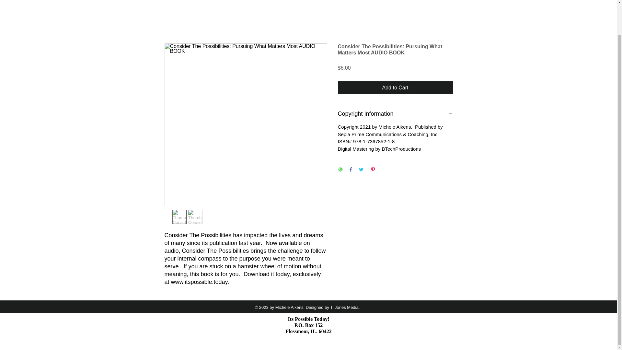 The image size is (622, 350). I want to click on Copyright Information, so click(395, 114).